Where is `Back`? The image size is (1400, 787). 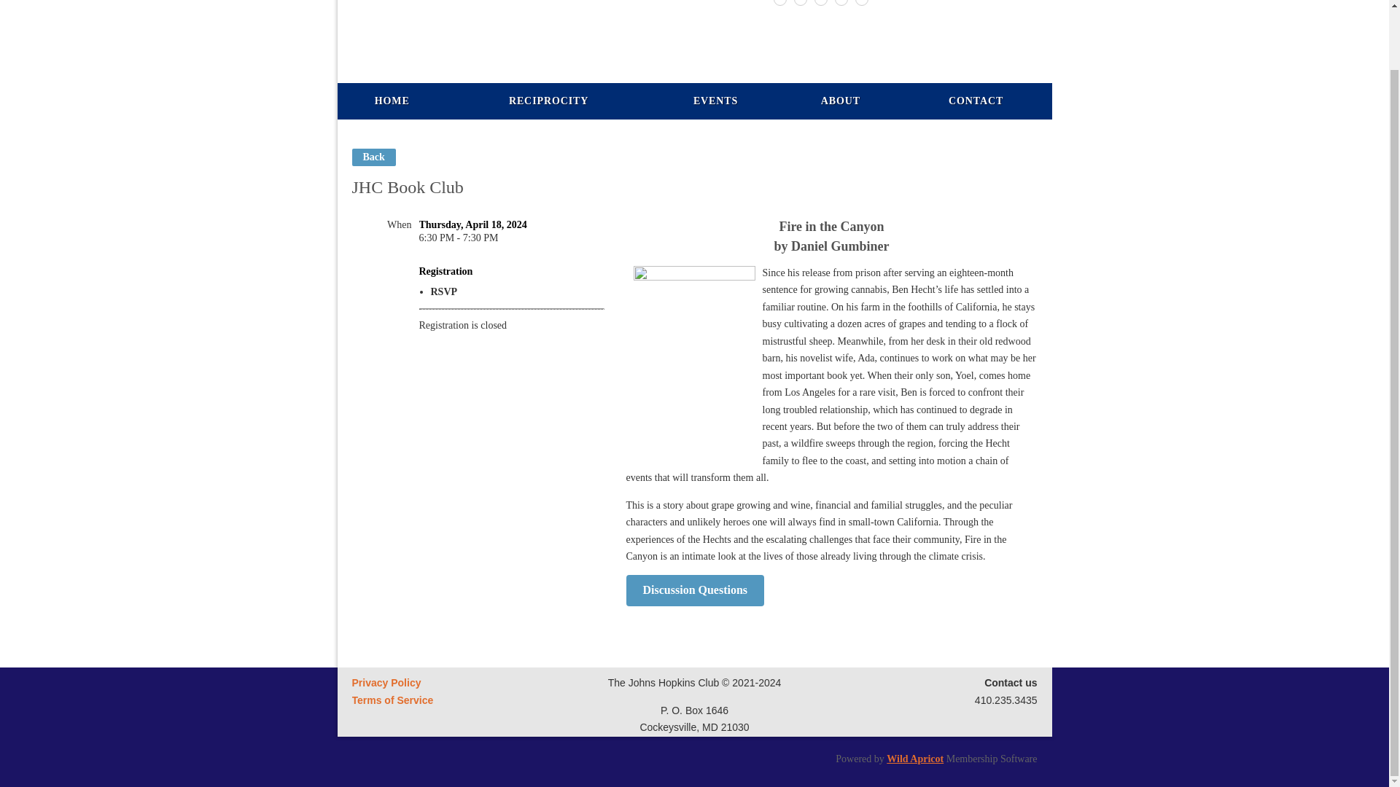 Back is located at coordinates (373, 157).